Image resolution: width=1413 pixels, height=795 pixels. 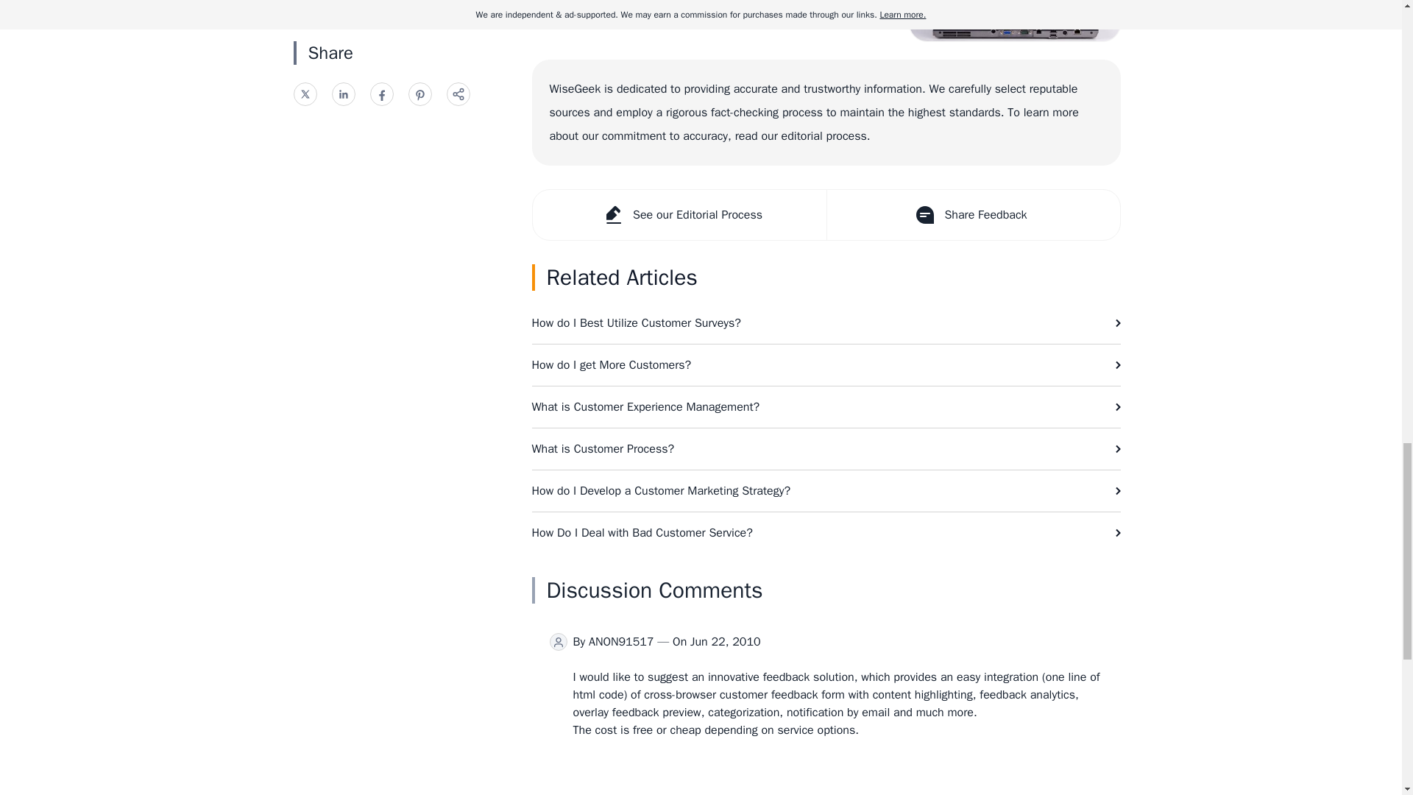 What do you see at coordinates (826, 532) in the screenshot?
I see `How Do I Deal with Bad Customer Service?` at bounding box center [826, 532].